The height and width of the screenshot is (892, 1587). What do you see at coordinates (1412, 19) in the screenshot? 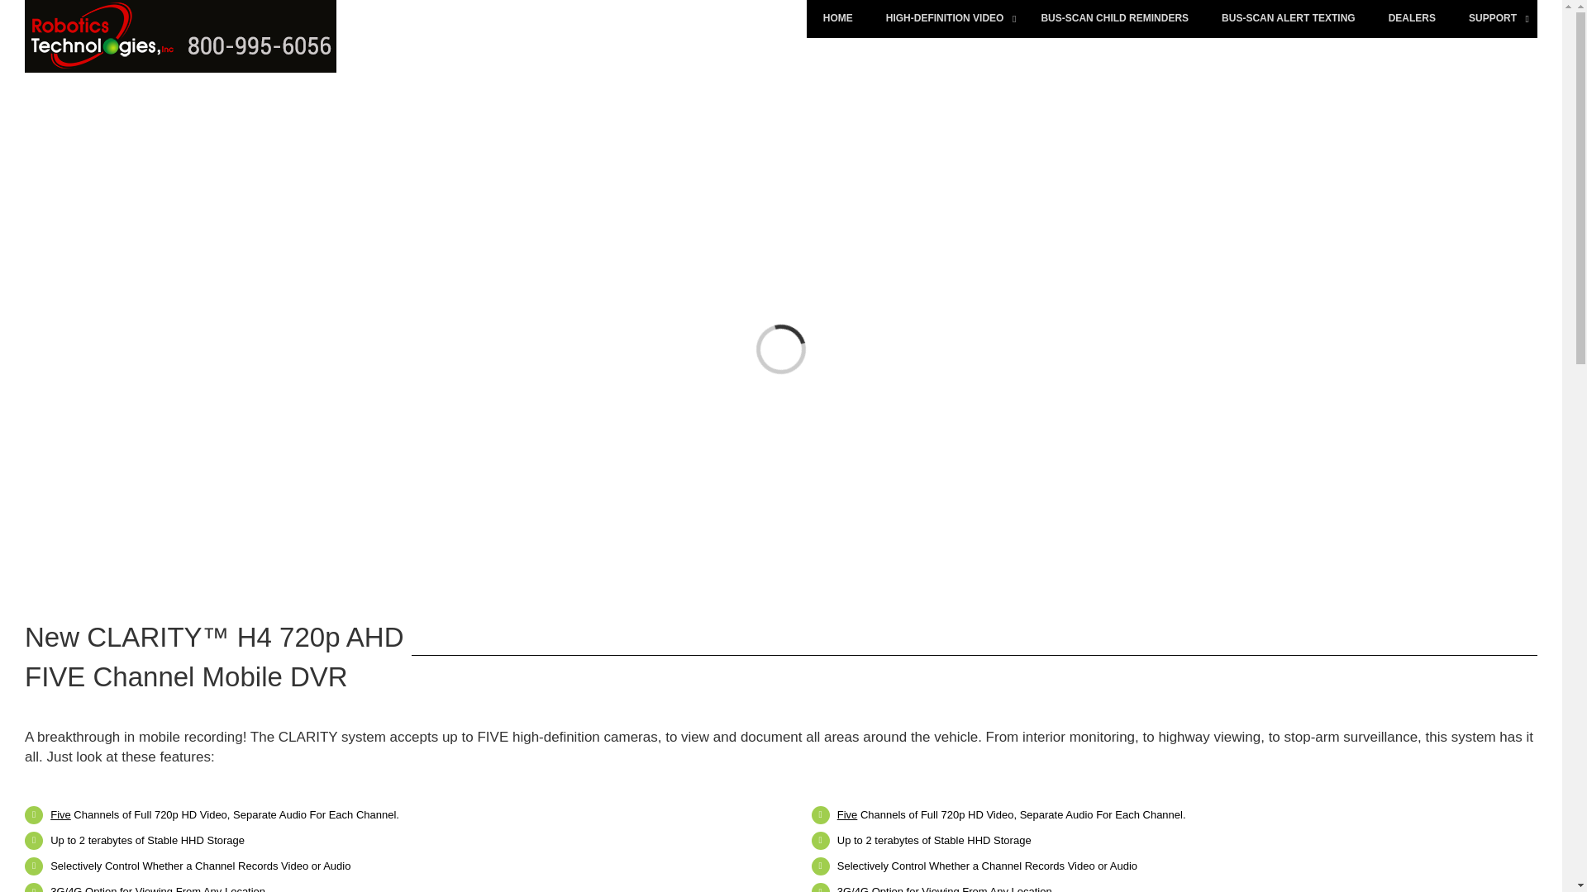
I see `DEALERS` at bounding box center [1412, 19].